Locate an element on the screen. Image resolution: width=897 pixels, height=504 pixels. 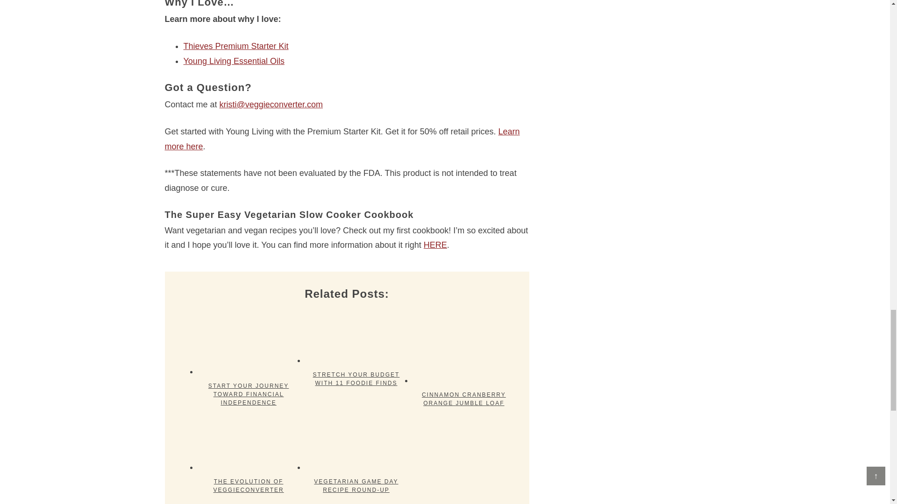
Cinnamon Cranberry Orange Jumble Loaf is located at coordinates (463, 347).